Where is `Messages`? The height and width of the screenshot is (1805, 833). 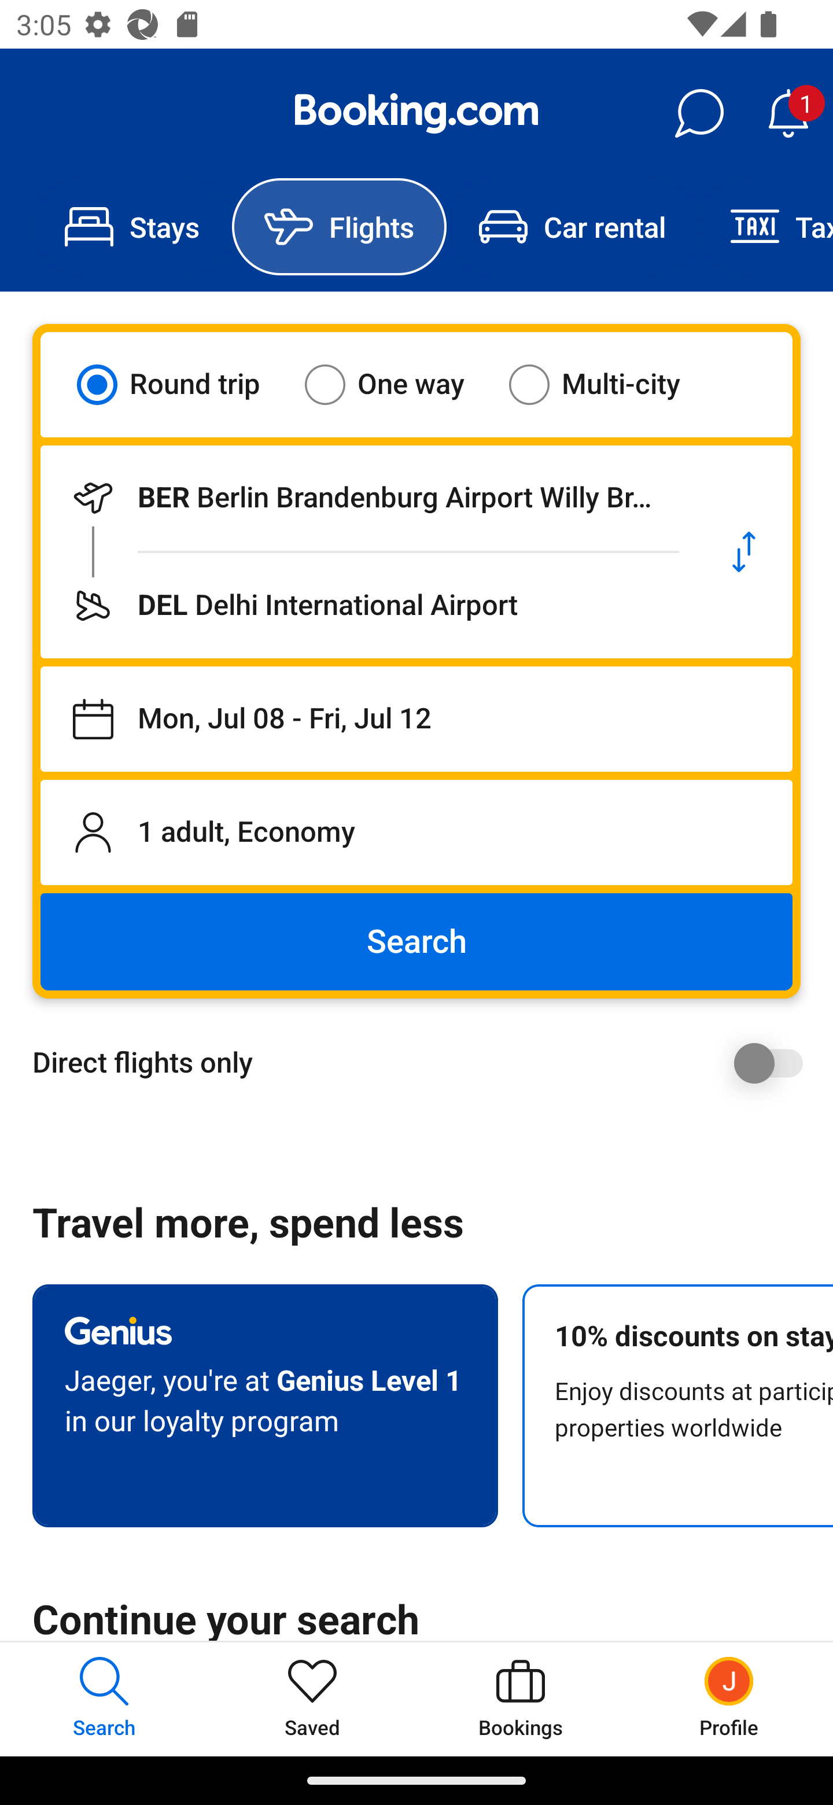 Messages is located at coordinates (699, 113).